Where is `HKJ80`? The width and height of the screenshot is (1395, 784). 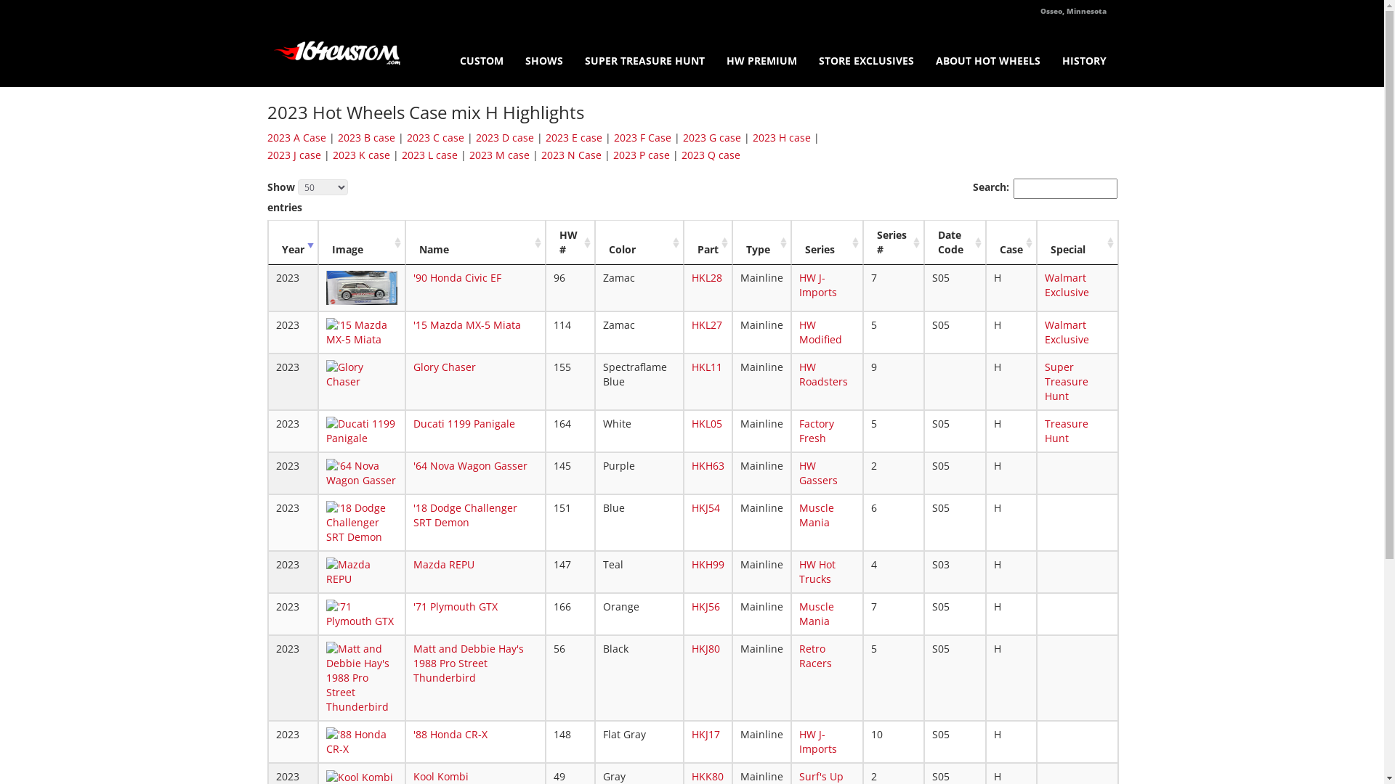 HKJ80 is located at coordinates (706, 649).